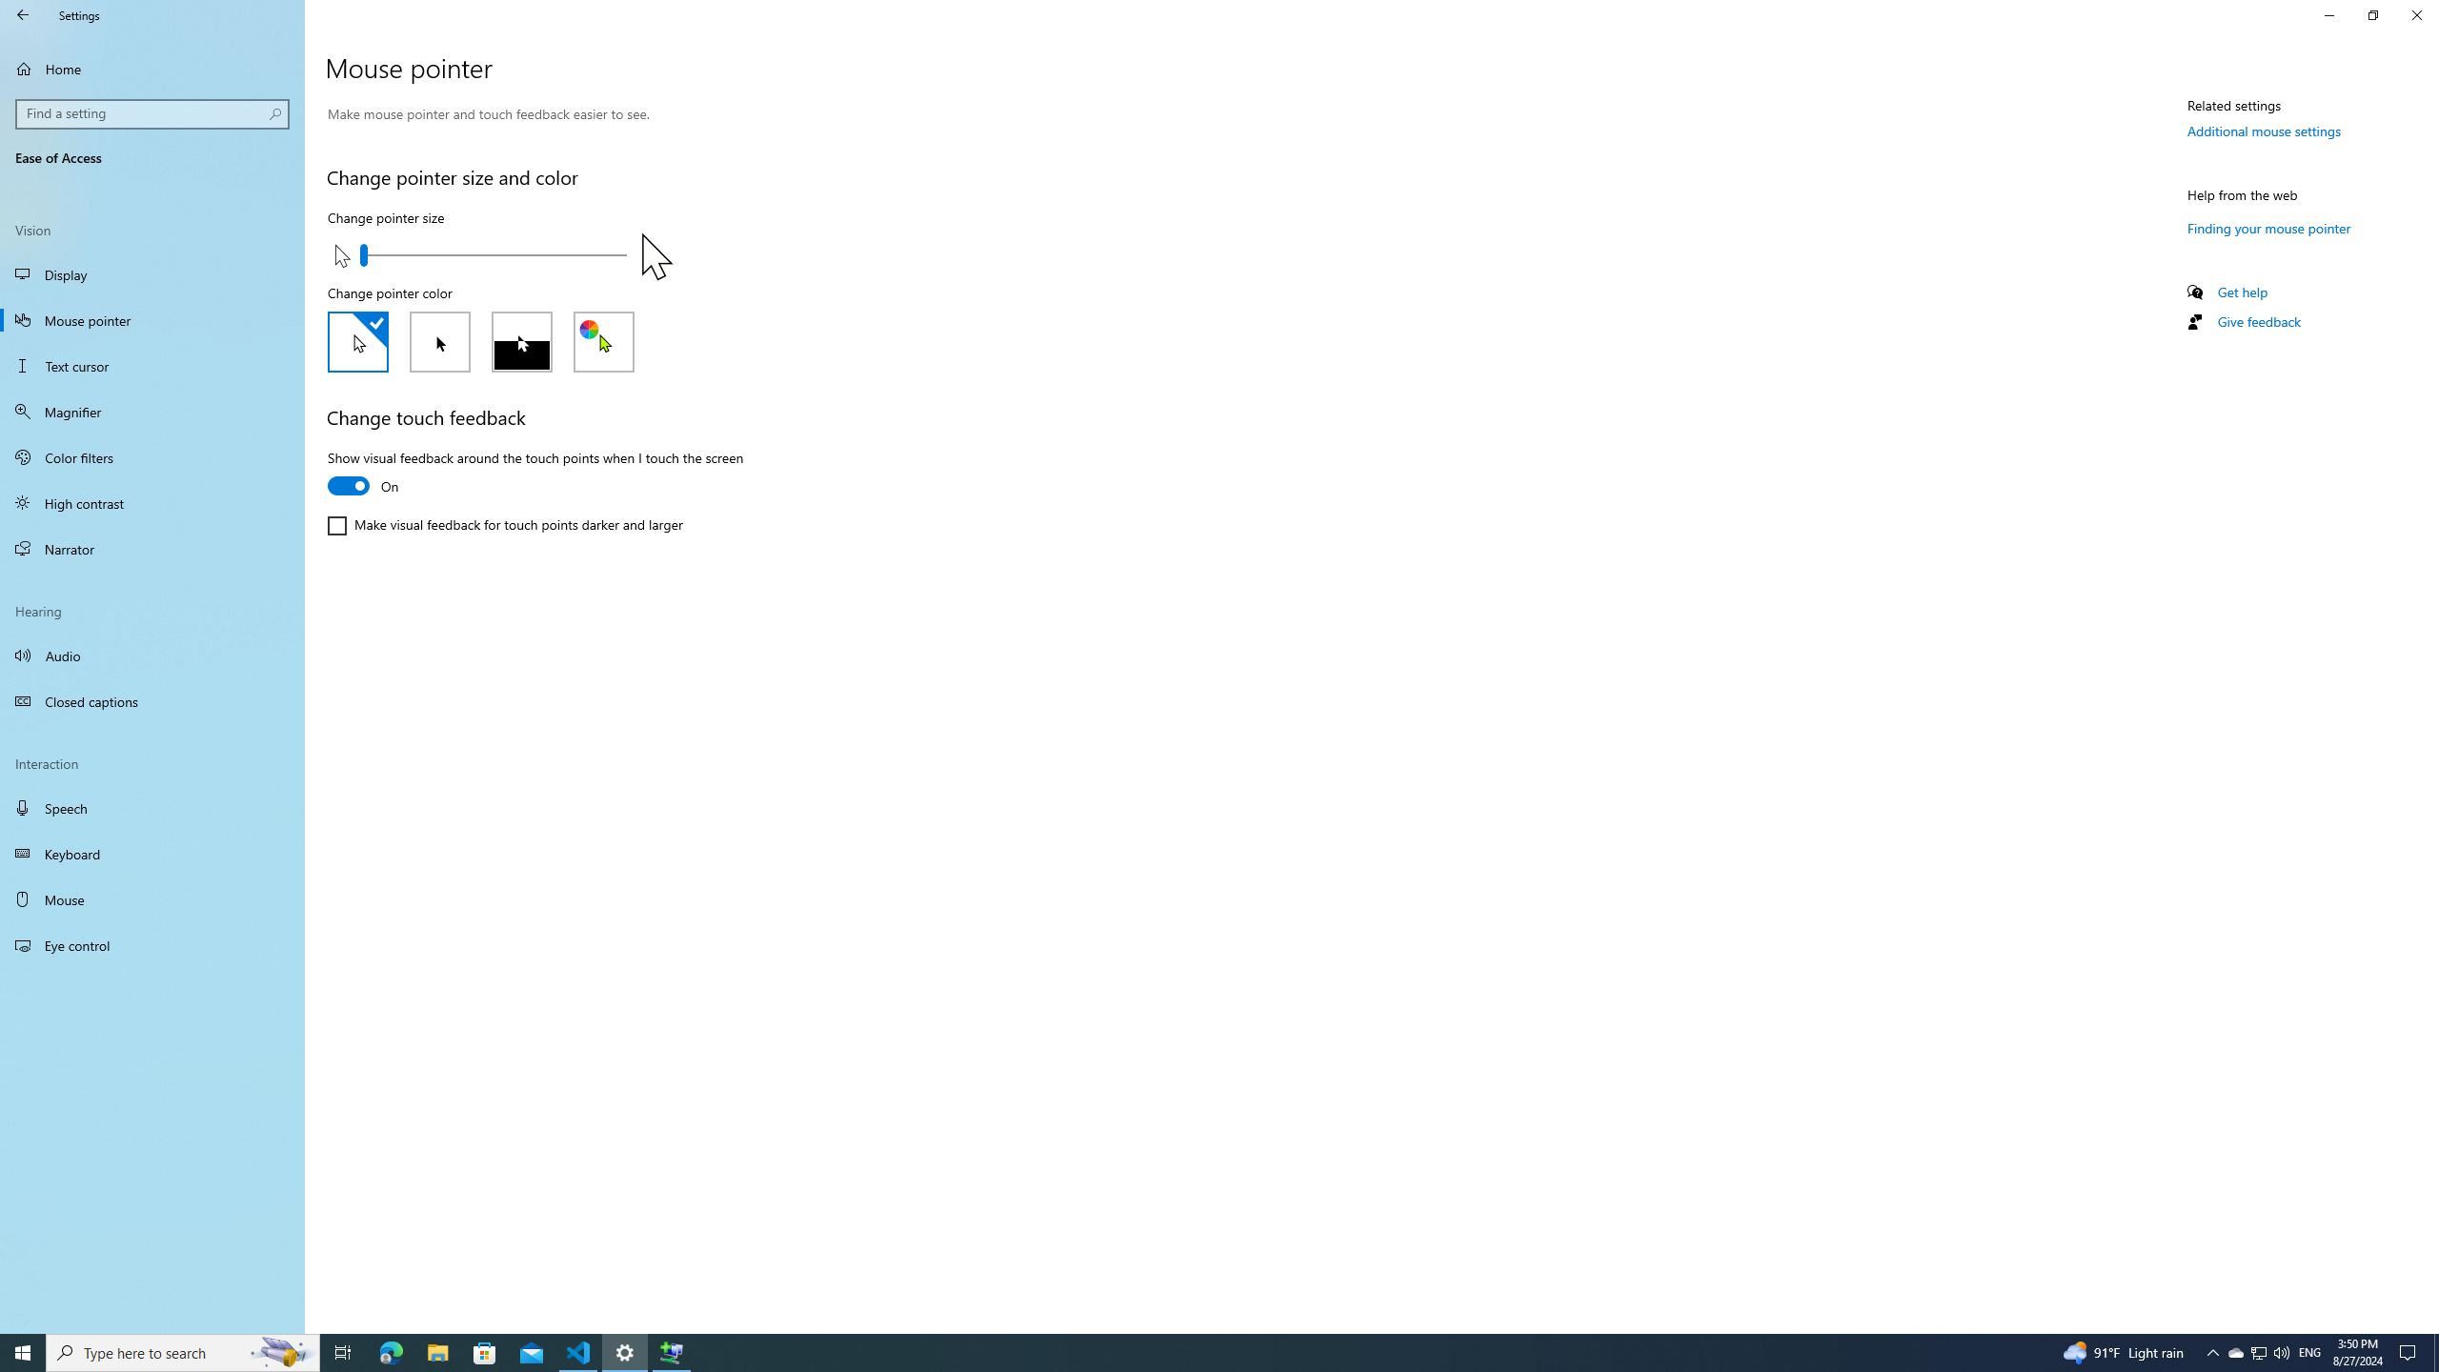 The image size is (2439, 1372). I want to click on Eye control, so click(152, 945).